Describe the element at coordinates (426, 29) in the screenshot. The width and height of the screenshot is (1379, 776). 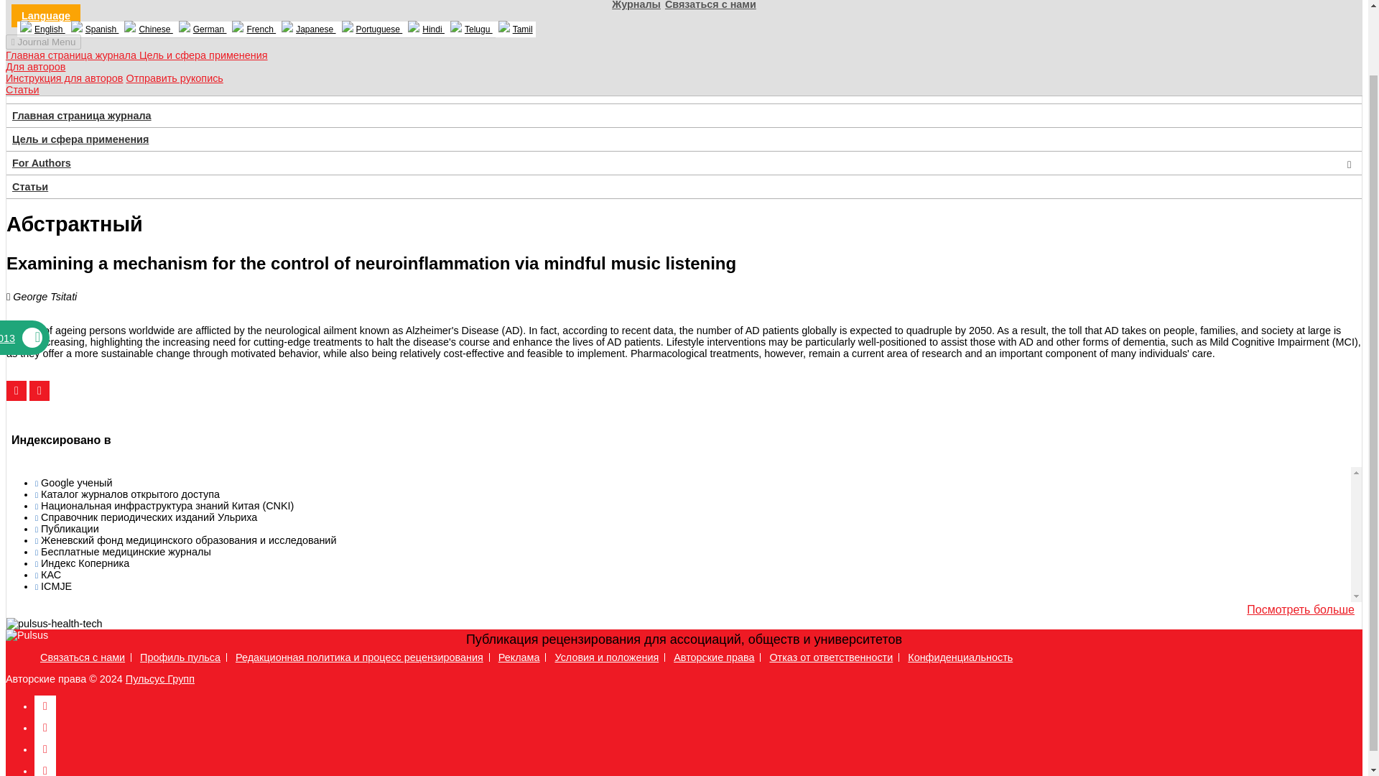
I see `Hindi` at that location.